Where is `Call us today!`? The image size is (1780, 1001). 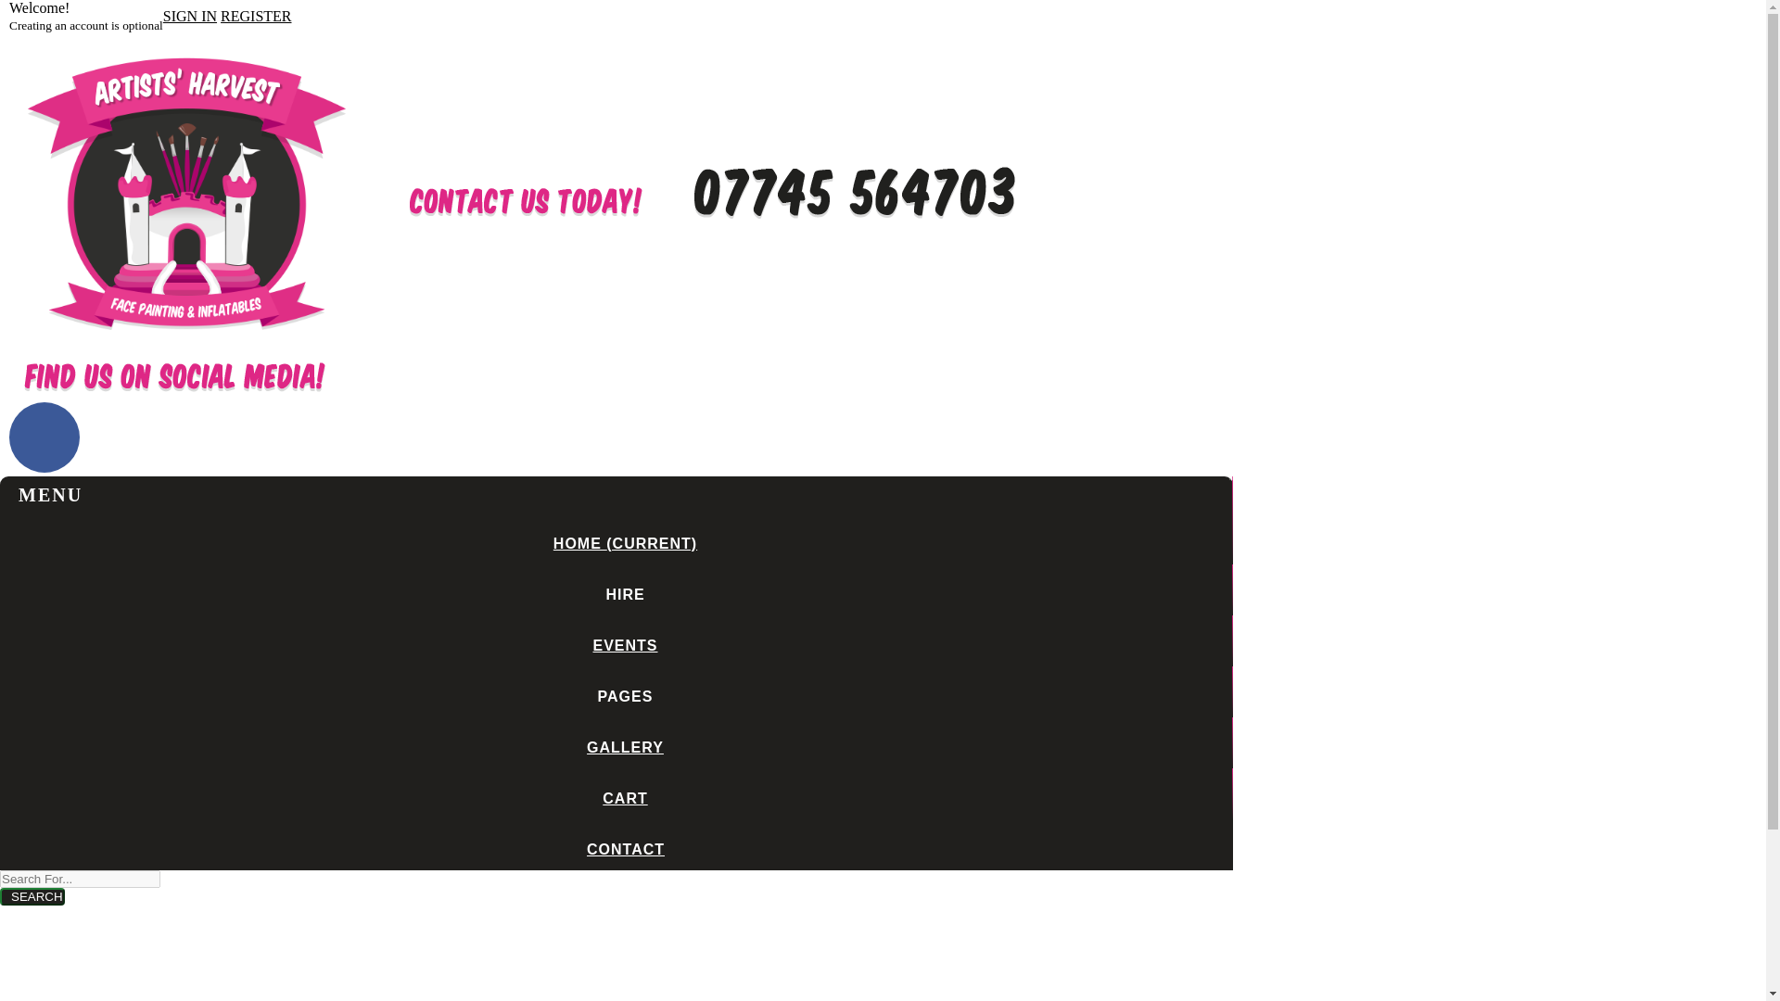
Call us today! is located at coordinates (854, 218).